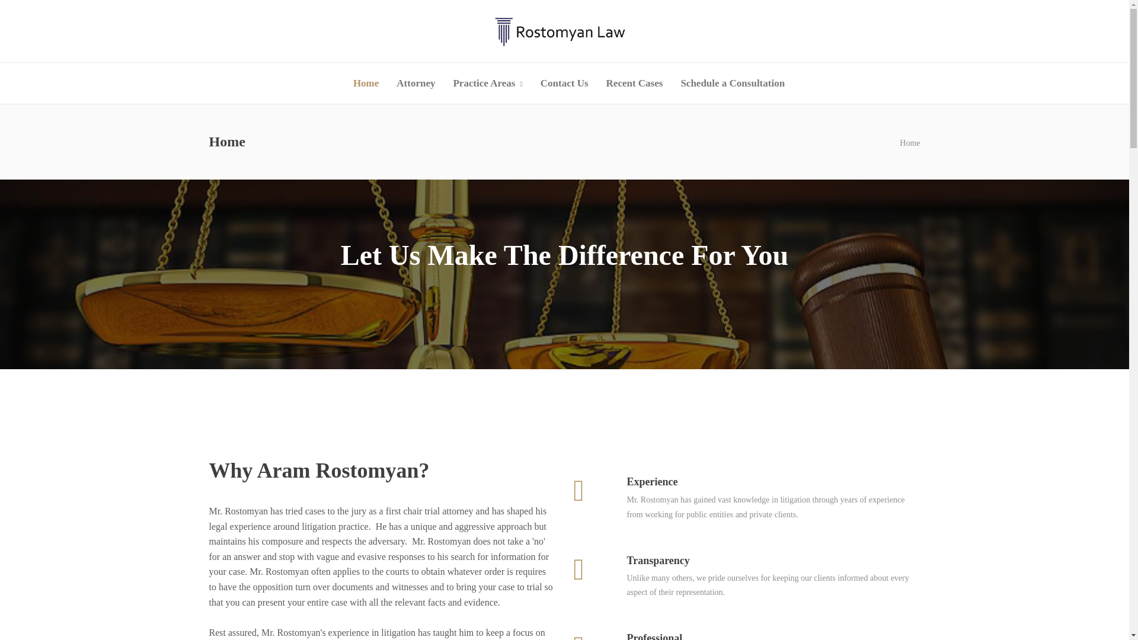 This screenshot has width=1138, height=640. Describe the element at coordinates (366, 83) in the screenshot. I see `Home` at that location.